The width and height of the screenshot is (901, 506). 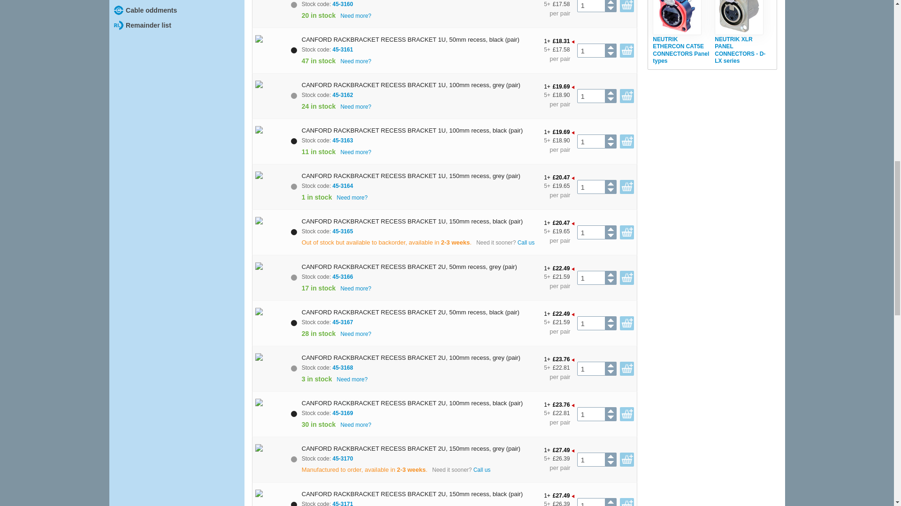 I want to click on Add to basket, so click(x=627, y=6).